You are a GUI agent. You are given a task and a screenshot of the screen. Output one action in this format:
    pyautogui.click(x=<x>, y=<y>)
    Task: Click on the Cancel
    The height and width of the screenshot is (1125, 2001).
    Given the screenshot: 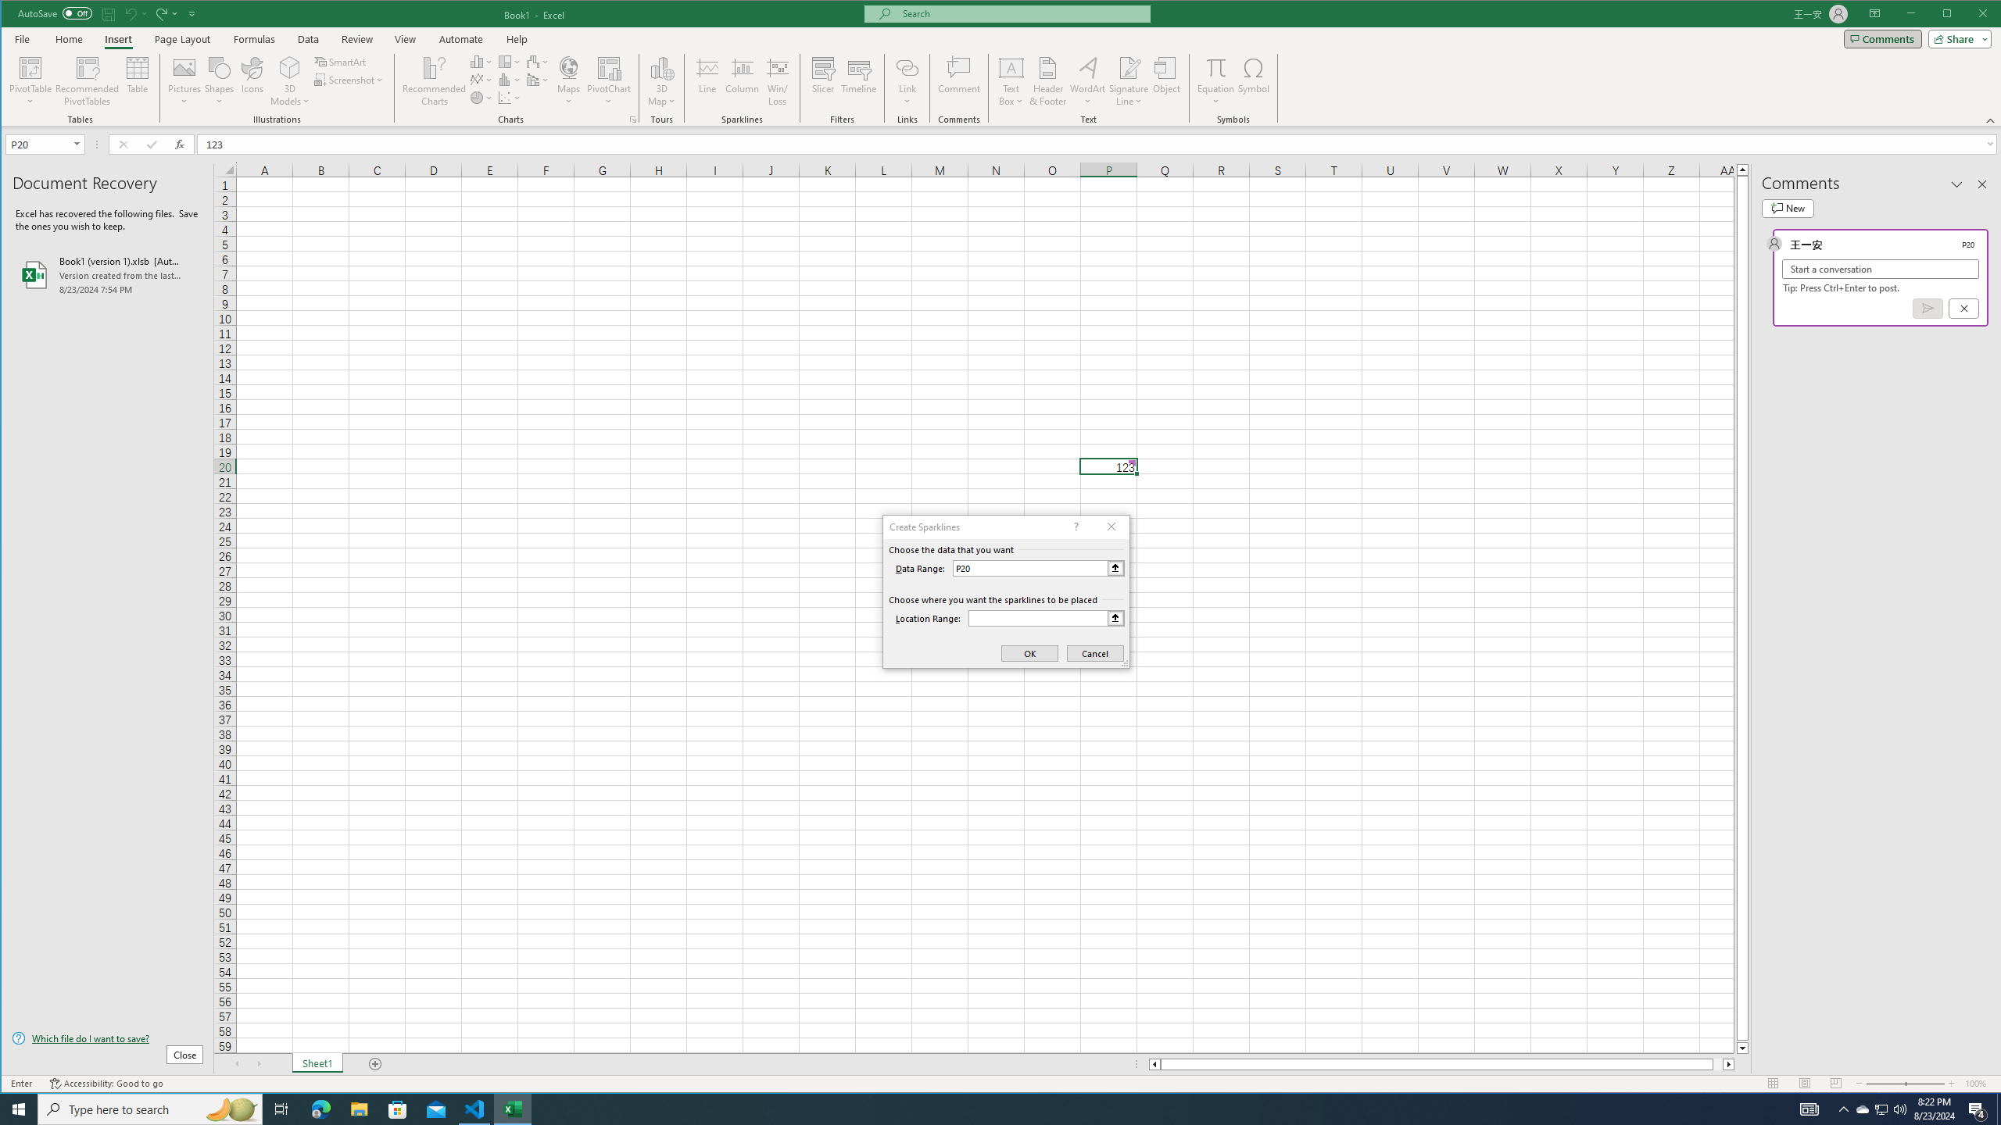 What is the action you would take?
    pyautogui.click(x=1963, y=308)
    